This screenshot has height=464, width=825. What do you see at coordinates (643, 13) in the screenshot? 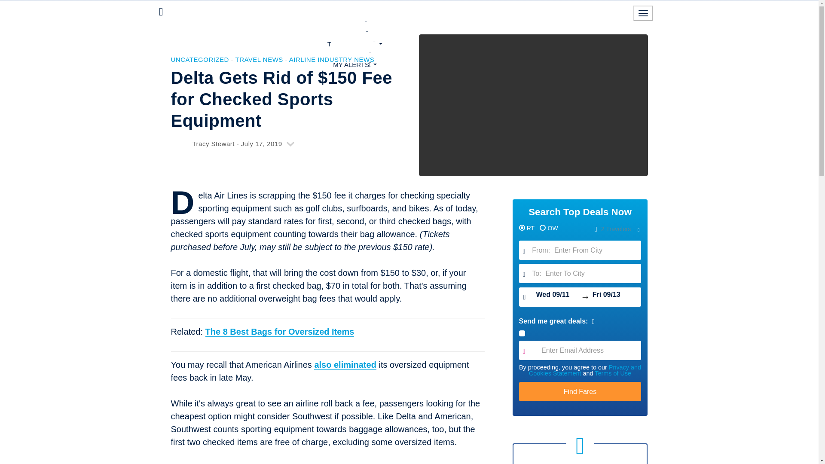
I see `Toggle navigation` at bounding box center [643, 13].